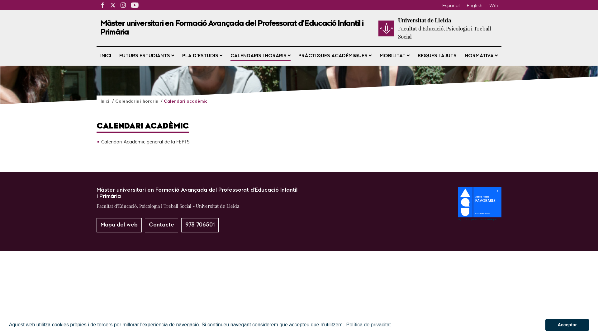 This screenshot has width=598, height=336. I want to click on INICI, so click(106, 56).